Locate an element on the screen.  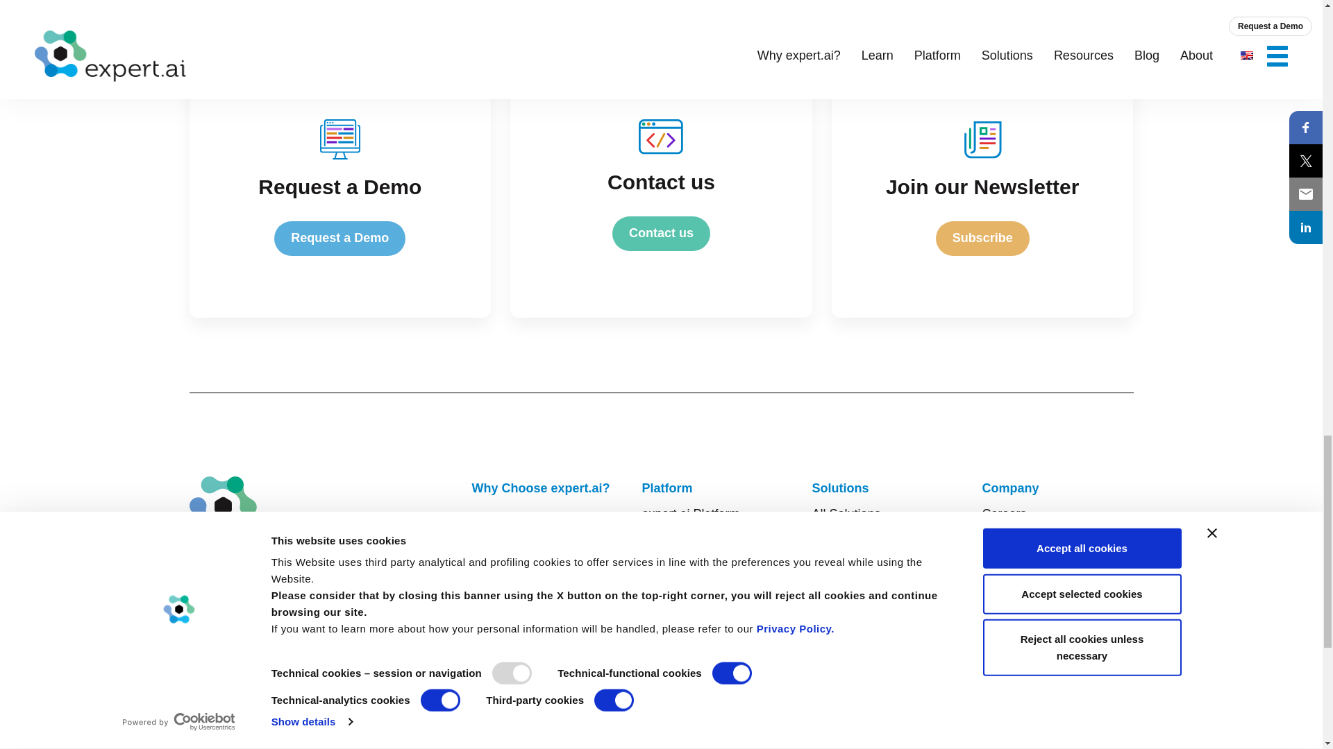
News is located at coordinates (997, 591).